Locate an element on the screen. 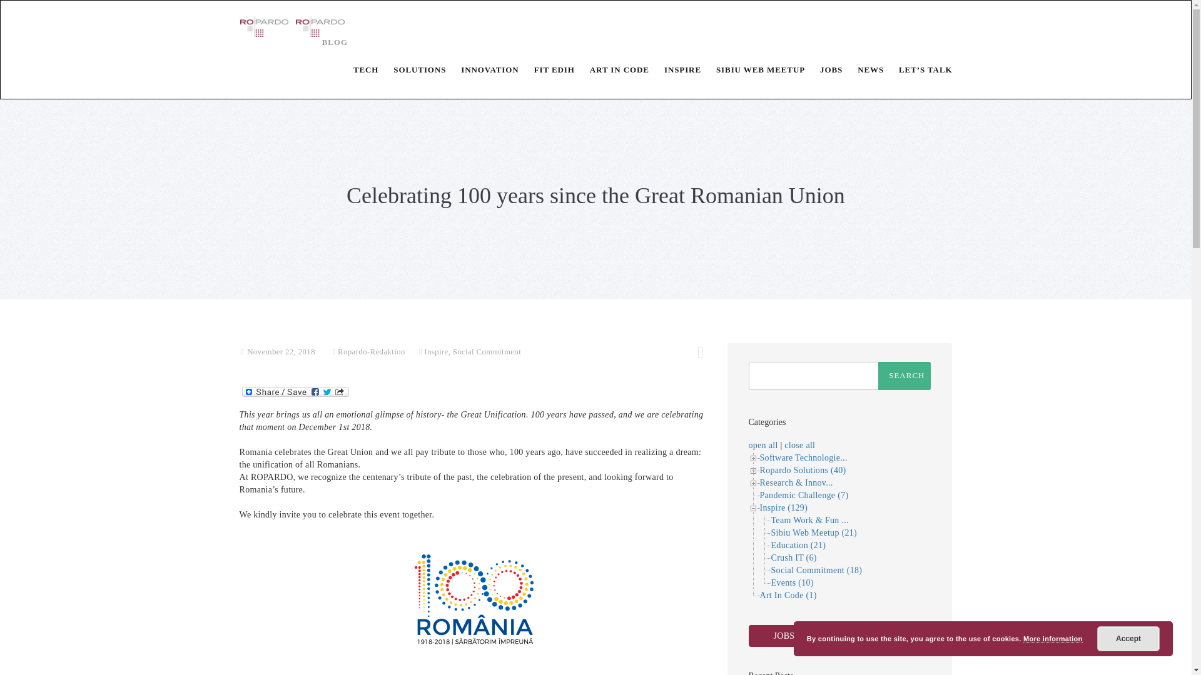  SOLUTIONS is located at coordinates (412, 69).